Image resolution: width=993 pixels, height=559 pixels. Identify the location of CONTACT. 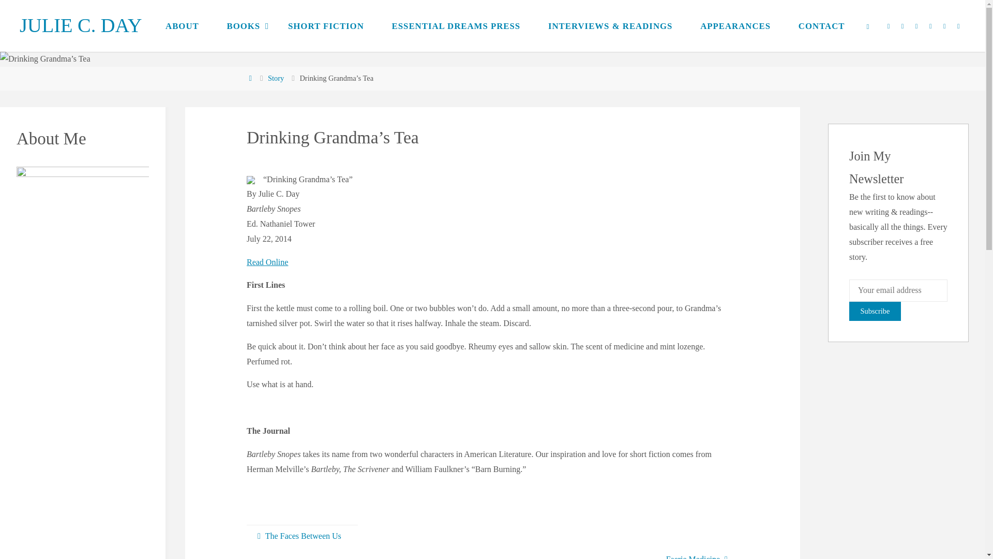
(821, 26).